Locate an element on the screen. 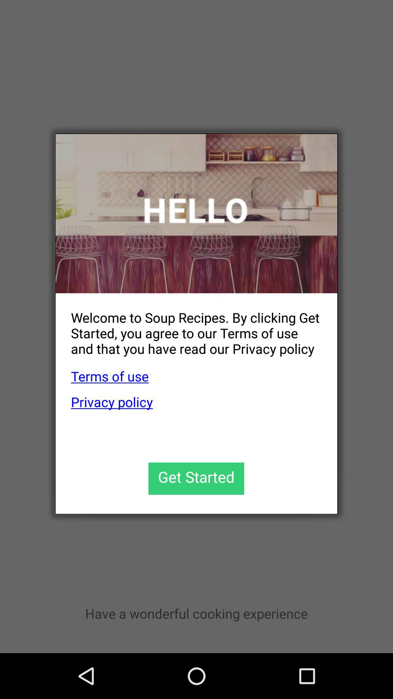 Image resolution: width=393 pixels, height=699 pixels. press the item above terms of use is located at coordinates (188, 327).